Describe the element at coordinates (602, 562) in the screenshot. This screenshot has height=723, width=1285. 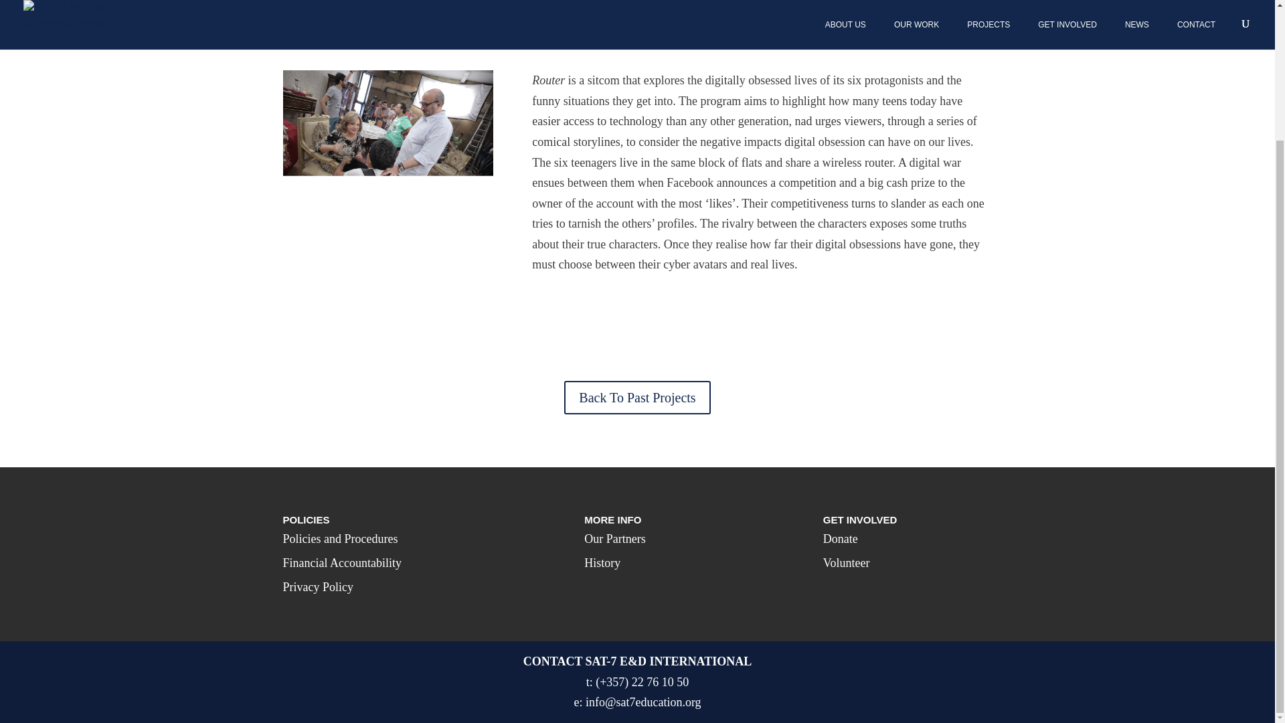
I see `History` at that location.